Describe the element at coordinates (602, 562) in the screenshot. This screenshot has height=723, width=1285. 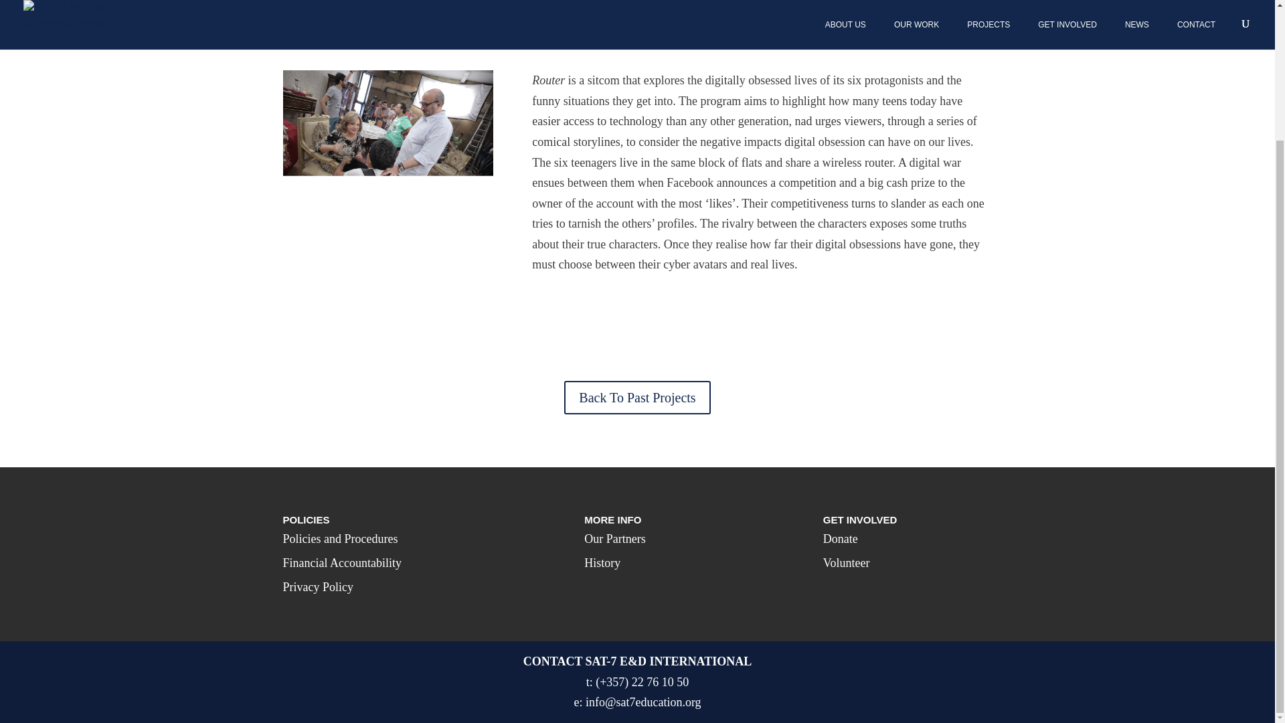
I see `History` at that location.